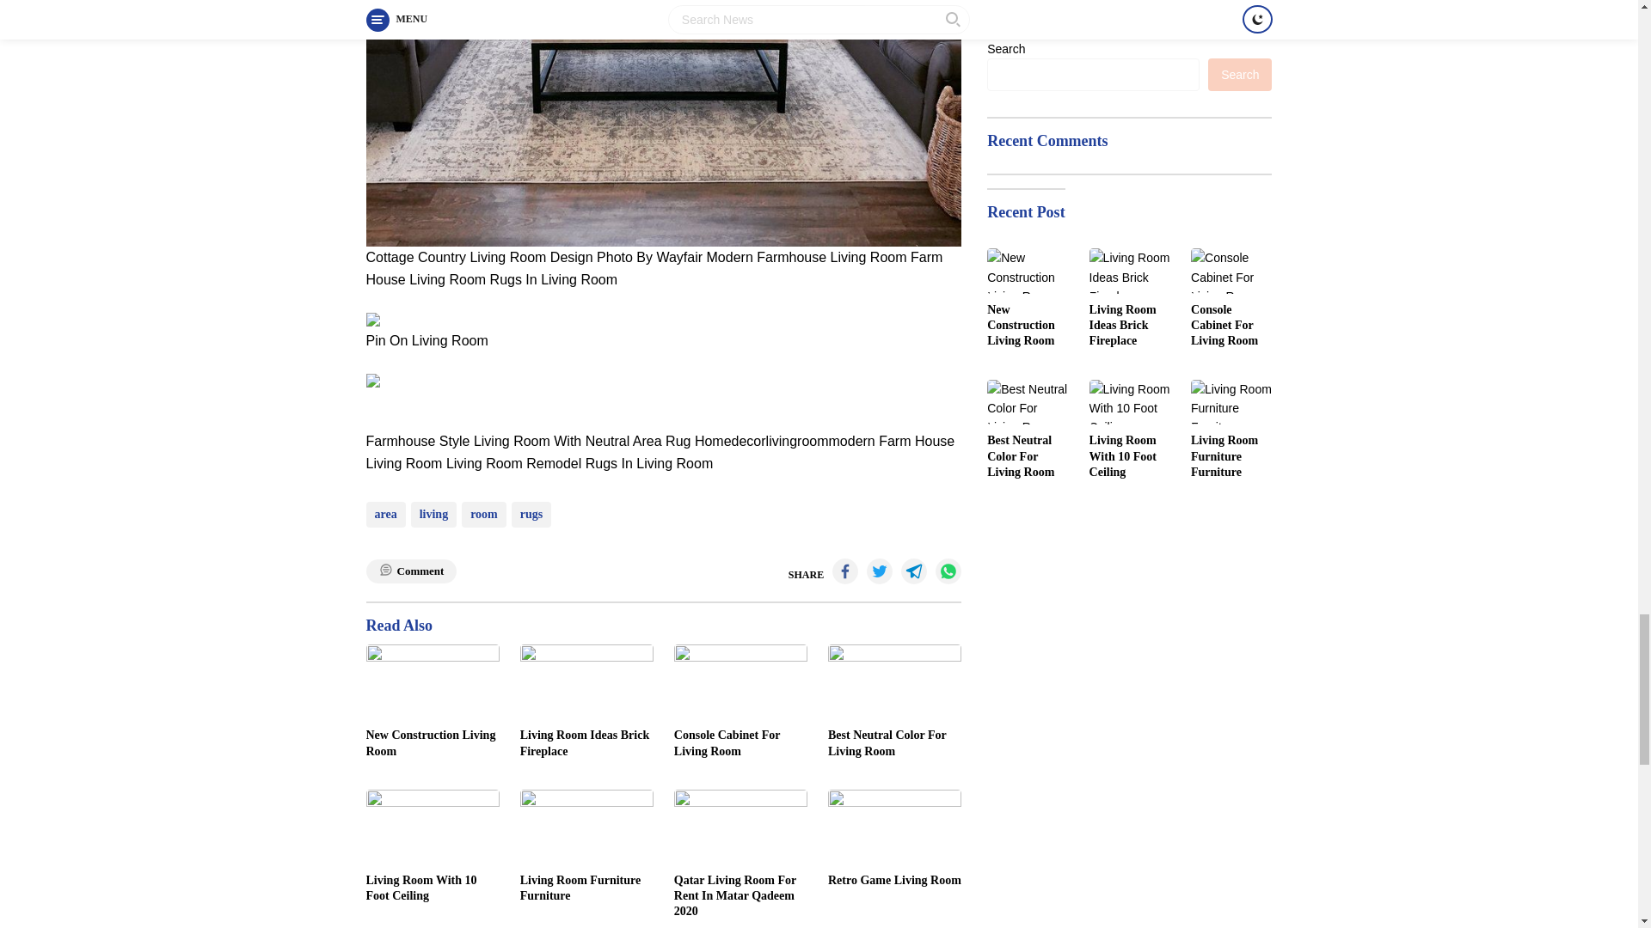 This screenshot has height=928, width=1651. I want to click on area, so click(386, 515).